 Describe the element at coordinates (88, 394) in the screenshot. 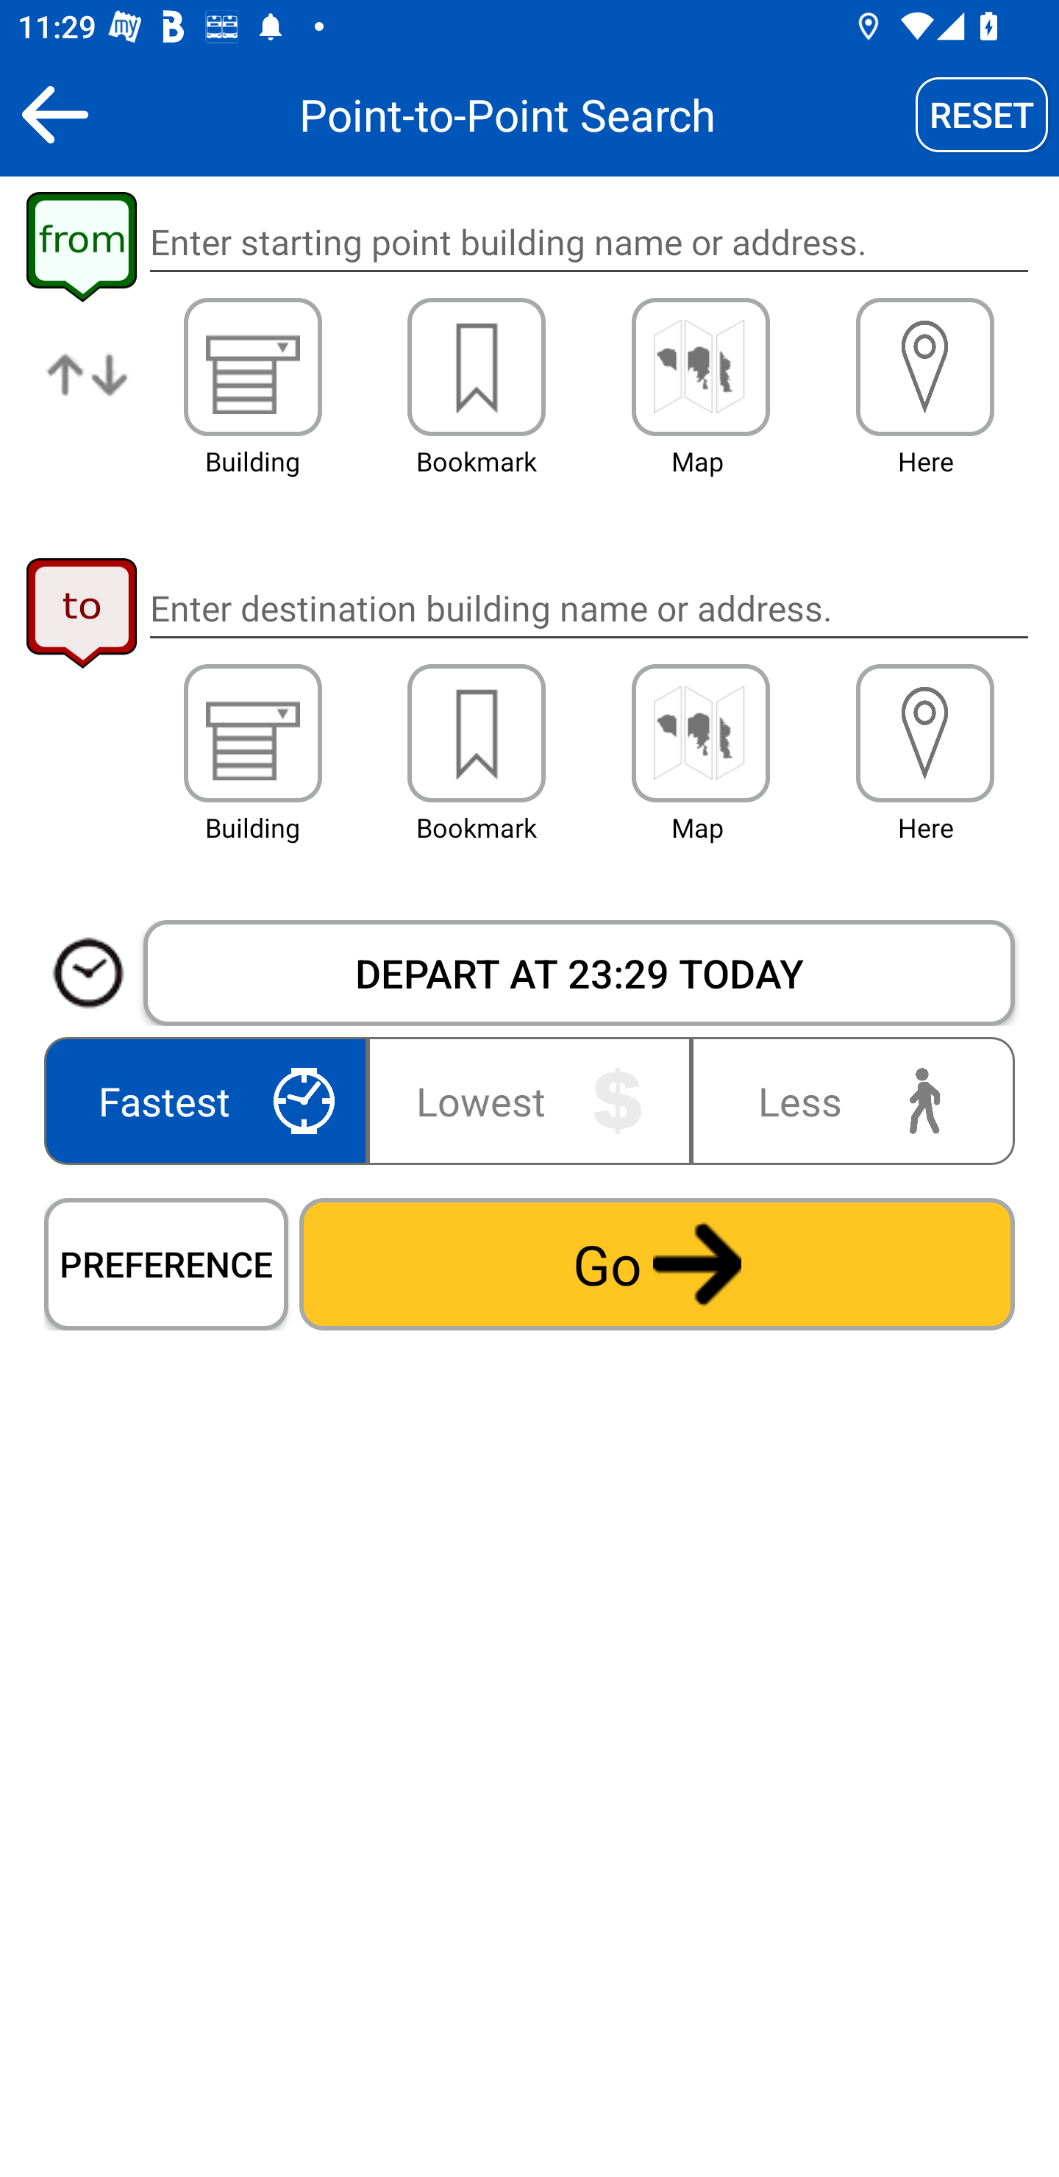

I see `Swap origin and destination` at that location.